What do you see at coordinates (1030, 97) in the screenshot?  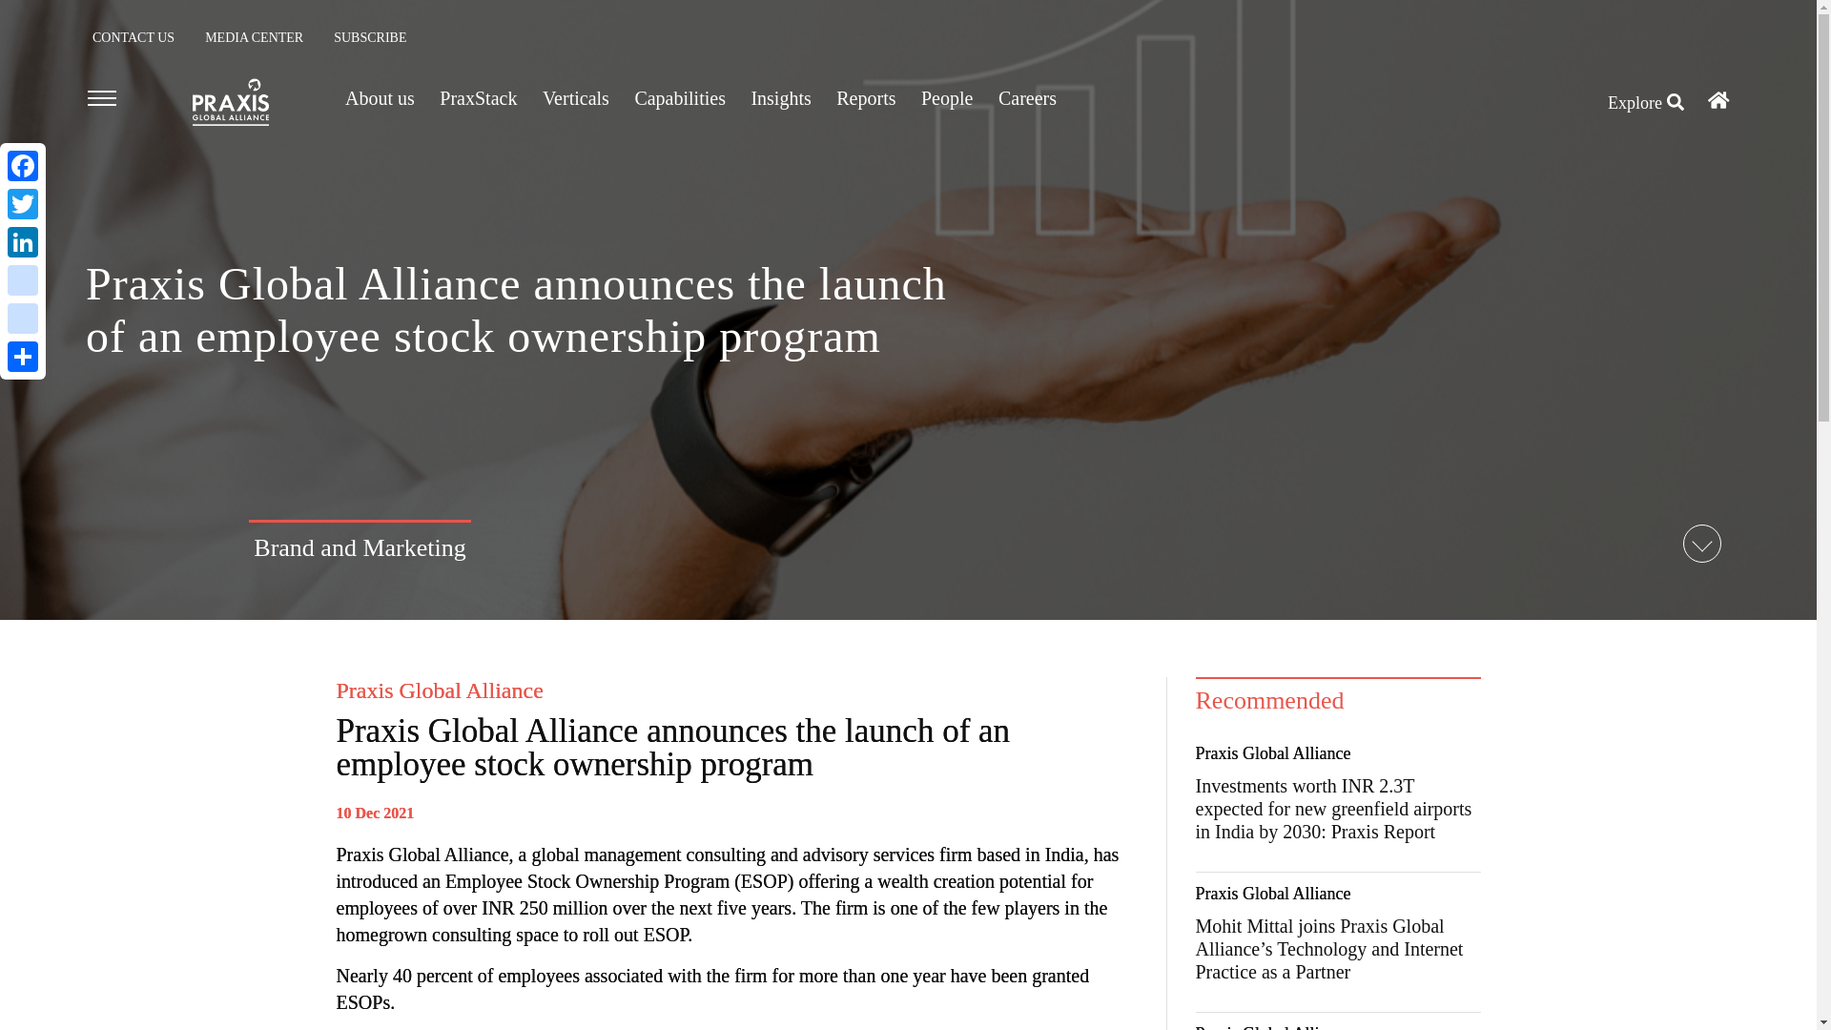 I see `Careers ` at bounding box center [1030, 97].